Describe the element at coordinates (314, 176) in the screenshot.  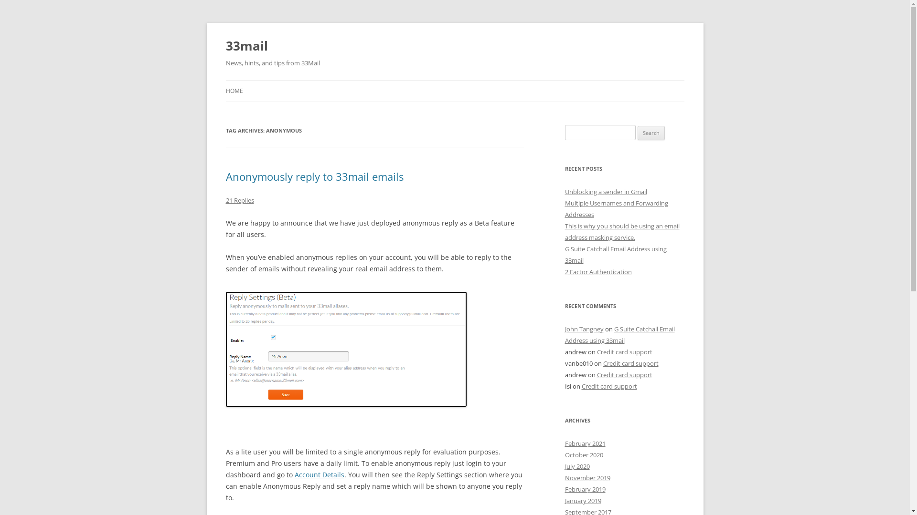
I see `Anonymously reply to 33mail emails` at that location.